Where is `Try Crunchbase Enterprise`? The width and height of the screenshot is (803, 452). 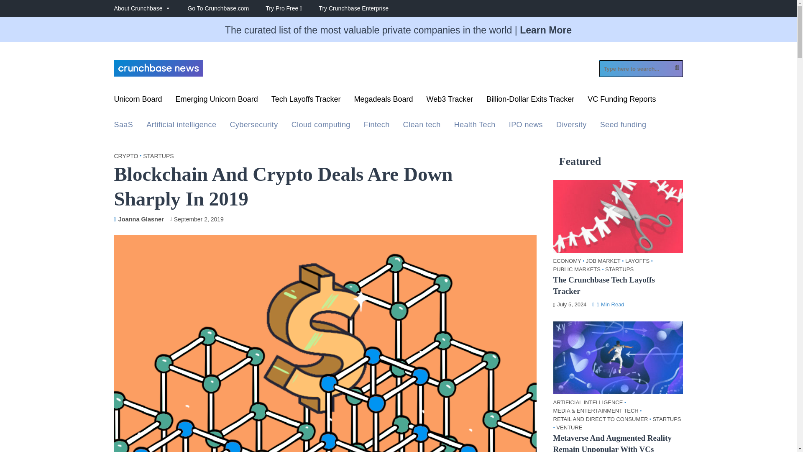 Try Crunchbase Enterprise is located at coordinates (362, 8).